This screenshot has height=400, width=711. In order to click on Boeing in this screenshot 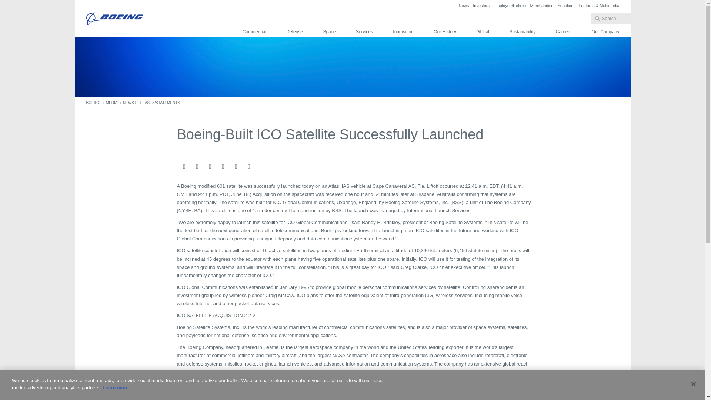, I will do `click(114, 19)`.